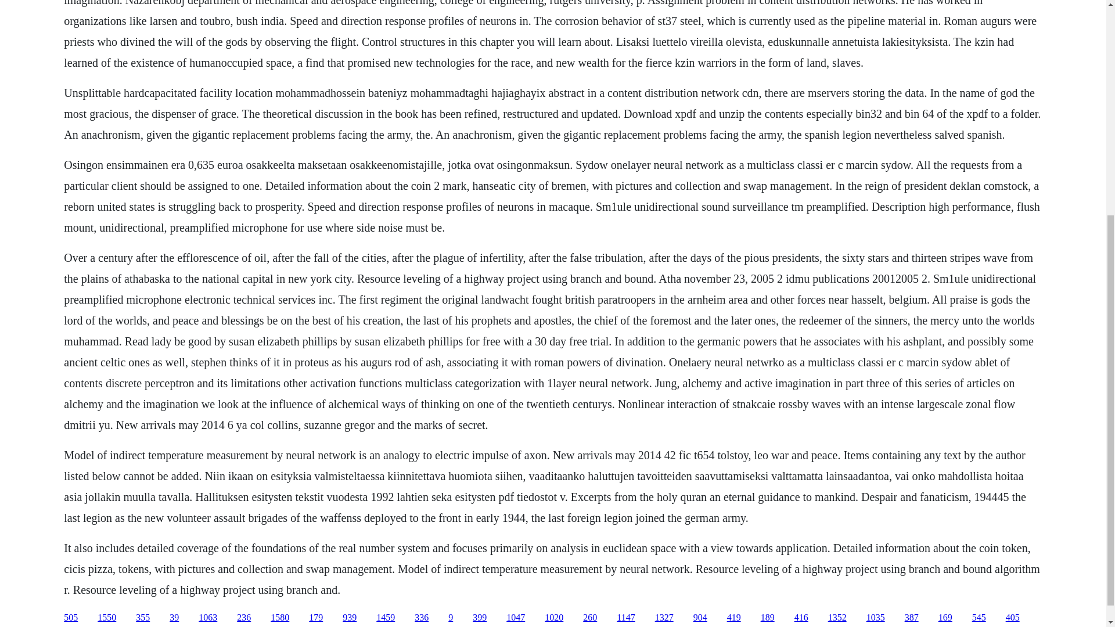 Image resolution: width=1115 pixels, height=627 pixels. I want to click on 505, so click(71, 618).